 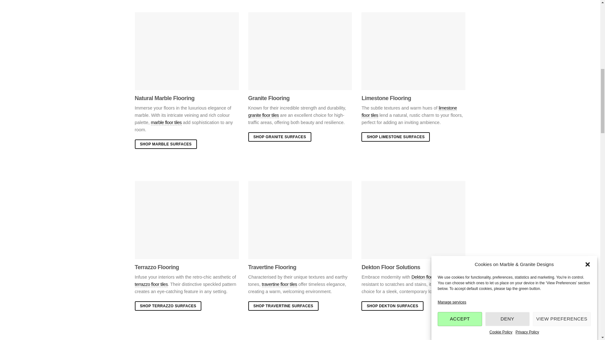 What do you see at coordinates (452, 89) in the screenshot?
I see `Manage services` at bounding box center [452, 89].